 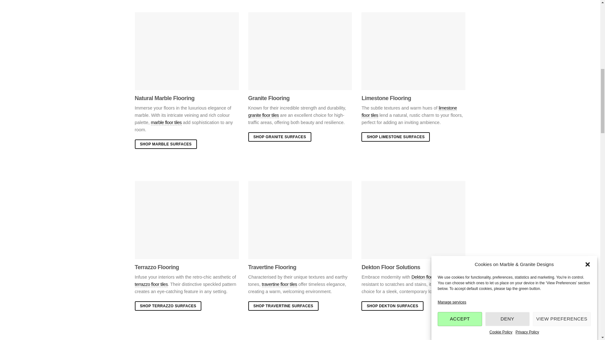 What do you see at coordinates (452, 89) in the screenshot?
I see `Manage services` at bounding box center [452, 89].